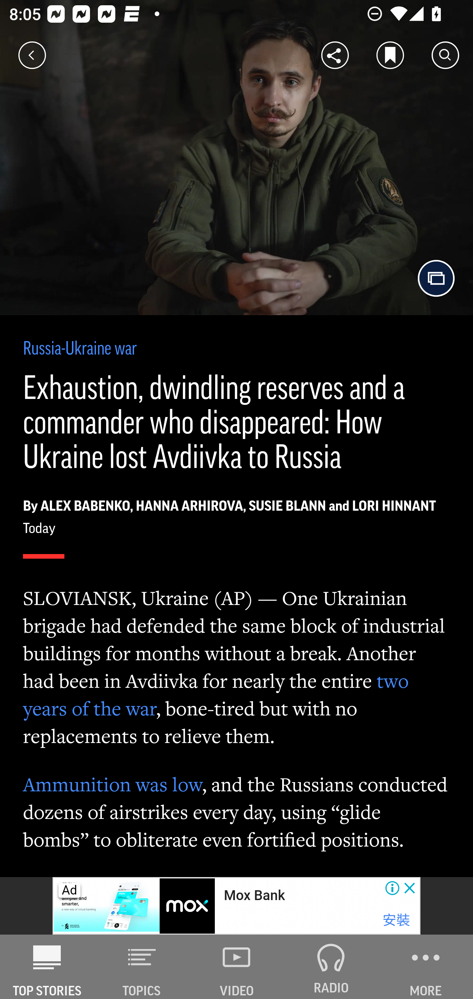 The width and height of the screenshot is (473, 999). What do you see at coordinates (142, 967) in the screenshot?
I see `TOPICS` at bounding box center [142, 967].